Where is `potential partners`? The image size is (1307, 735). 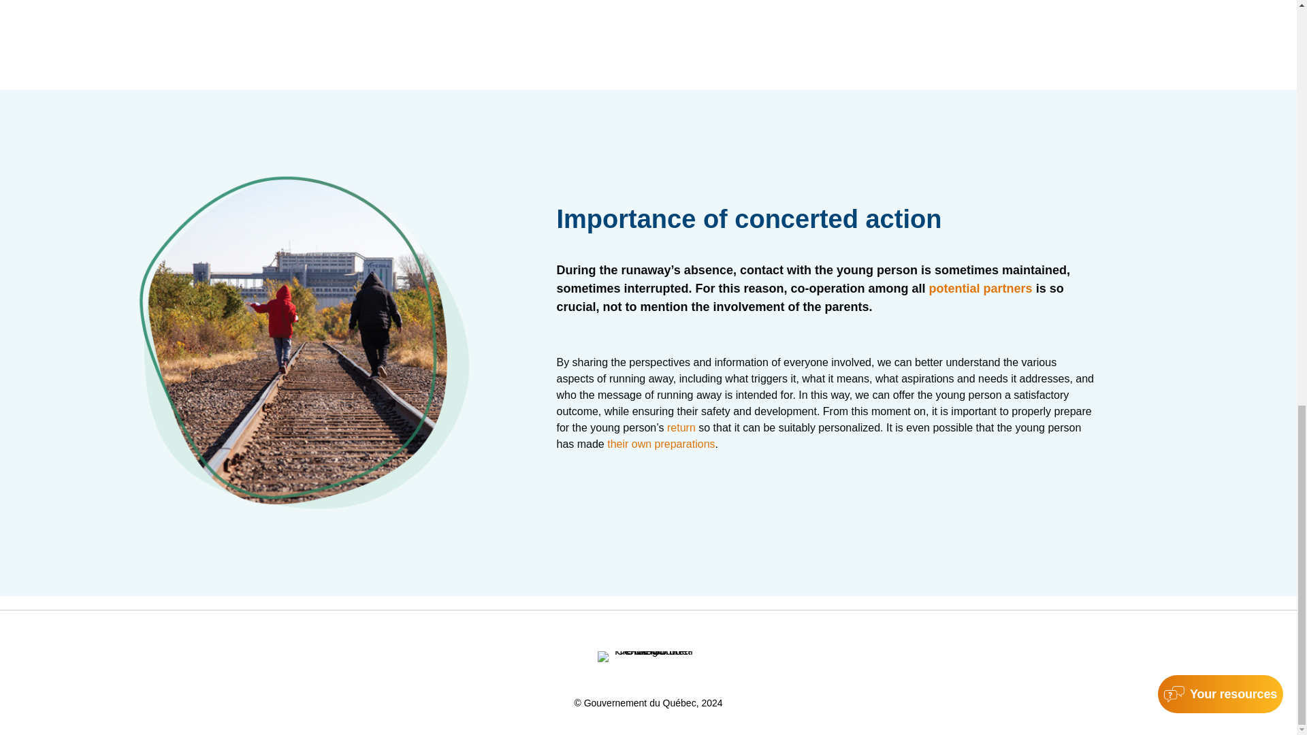 potential partners is located at coordinates (983, 289).